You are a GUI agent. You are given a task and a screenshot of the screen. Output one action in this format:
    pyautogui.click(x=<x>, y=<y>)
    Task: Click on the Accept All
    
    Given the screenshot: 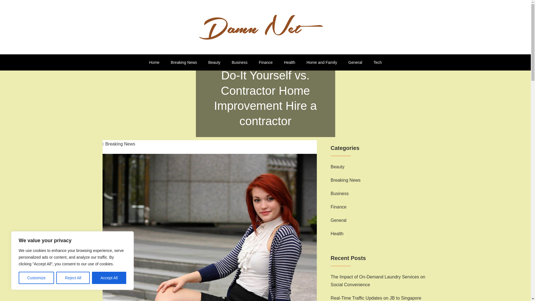 What is the action you would take?
    pyautogui.click(x=109, y=278)
    